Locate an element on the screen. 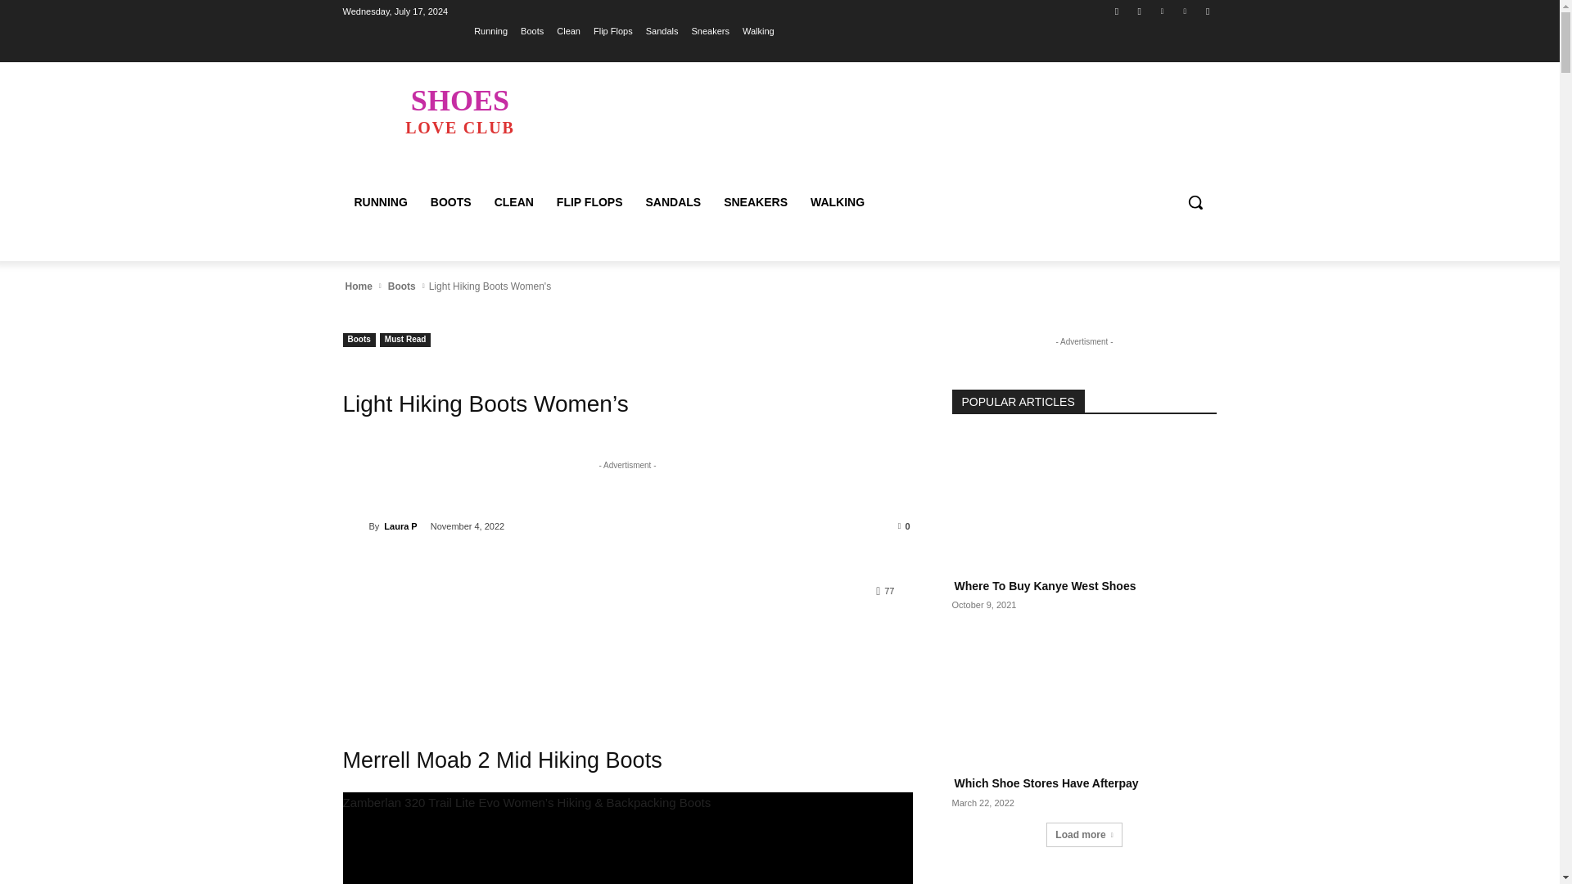 This screenshot has height=884, width=1572. FLIP FLOPS is located at coordinates (589, 201).